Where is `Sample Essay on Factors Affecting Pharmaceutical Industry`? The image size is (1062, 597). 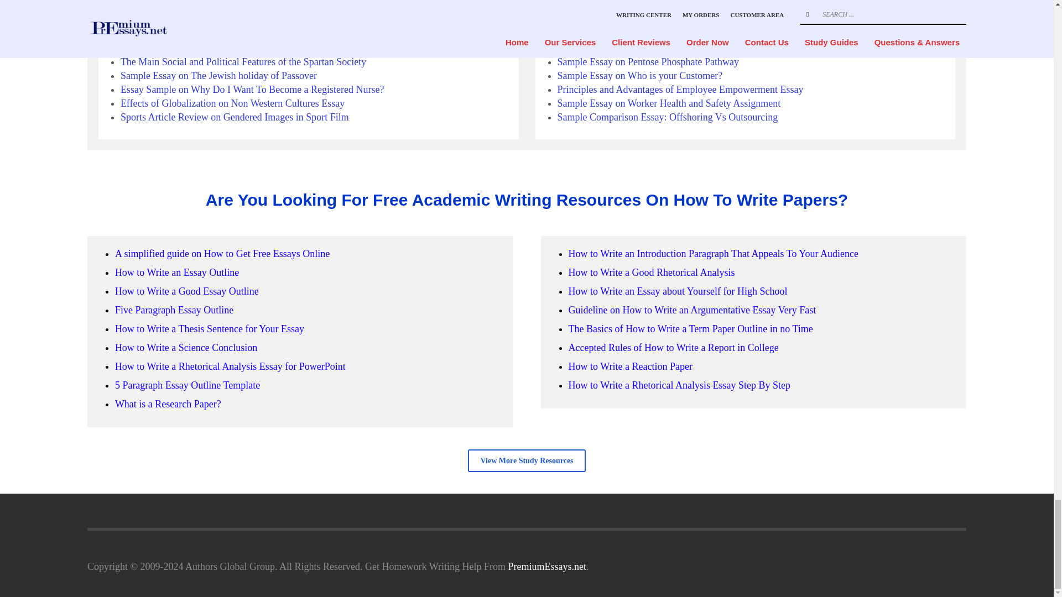
Sample Essay on Factors Affecting Pharmaceutical Industry is located at coordinates (240, 20).